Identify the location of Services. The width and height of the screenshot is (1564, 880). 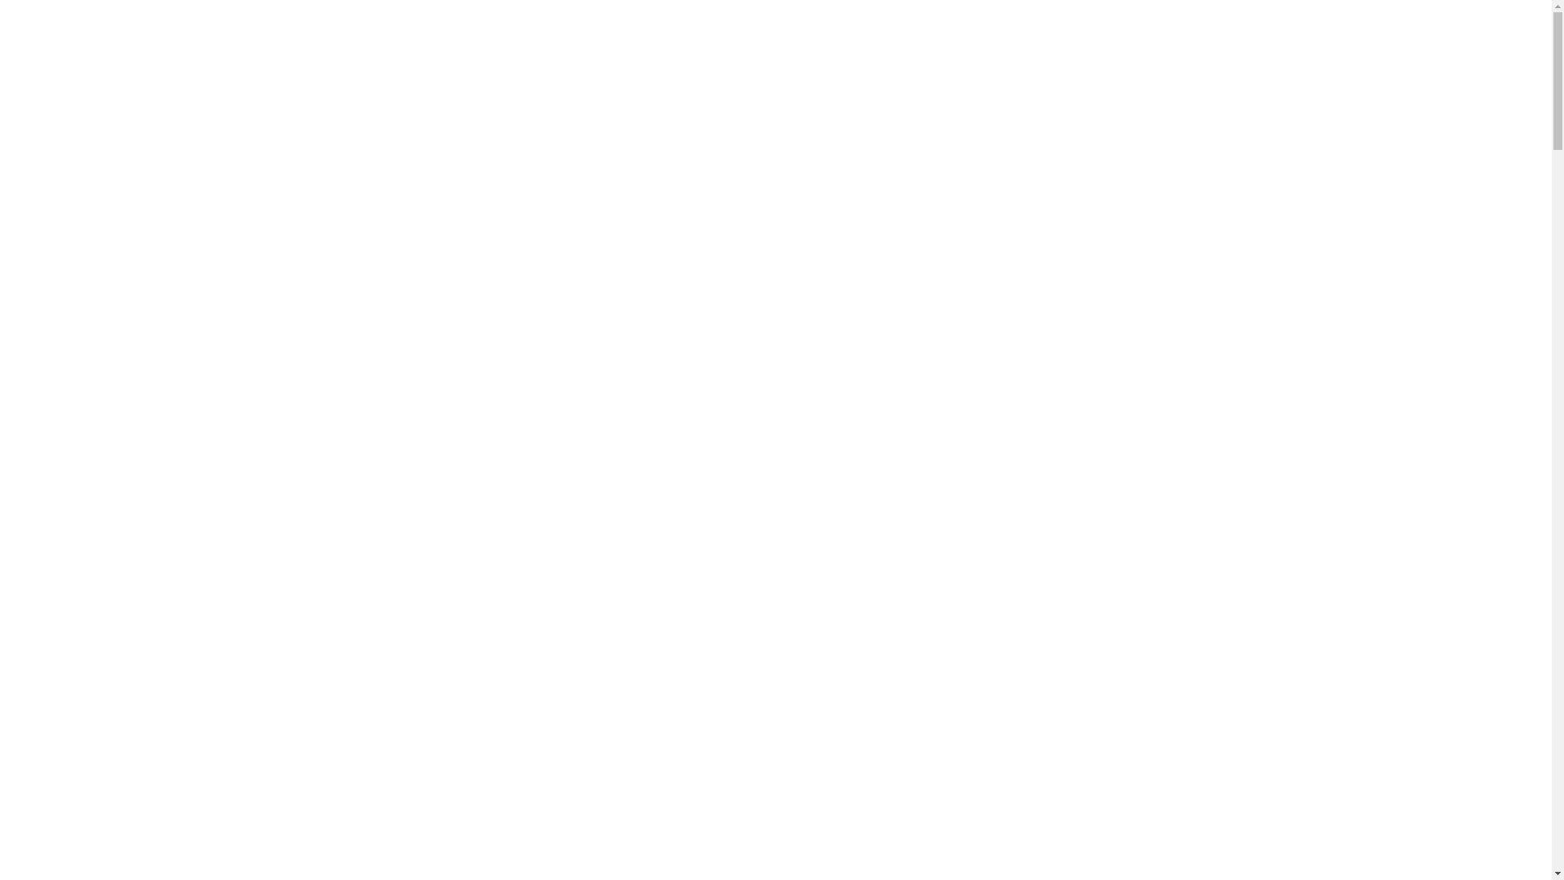
(61, 194).